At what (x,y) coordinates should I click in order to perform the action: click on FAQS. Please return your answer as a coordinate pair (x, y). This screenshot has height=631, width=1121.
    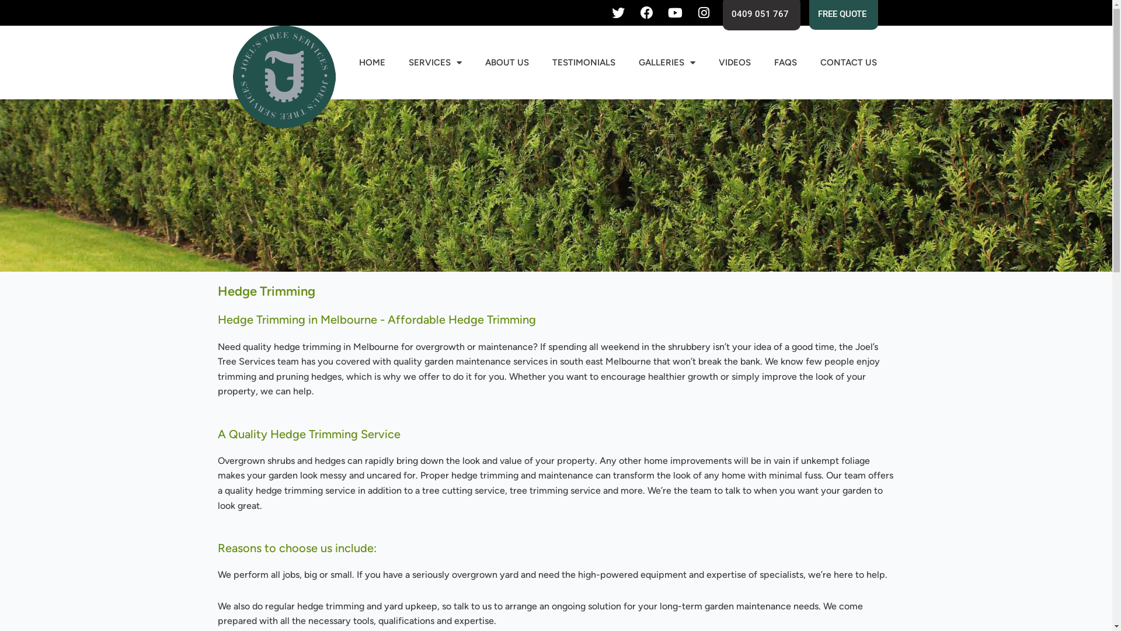
    Looking at the image, I should click on (786, 63).